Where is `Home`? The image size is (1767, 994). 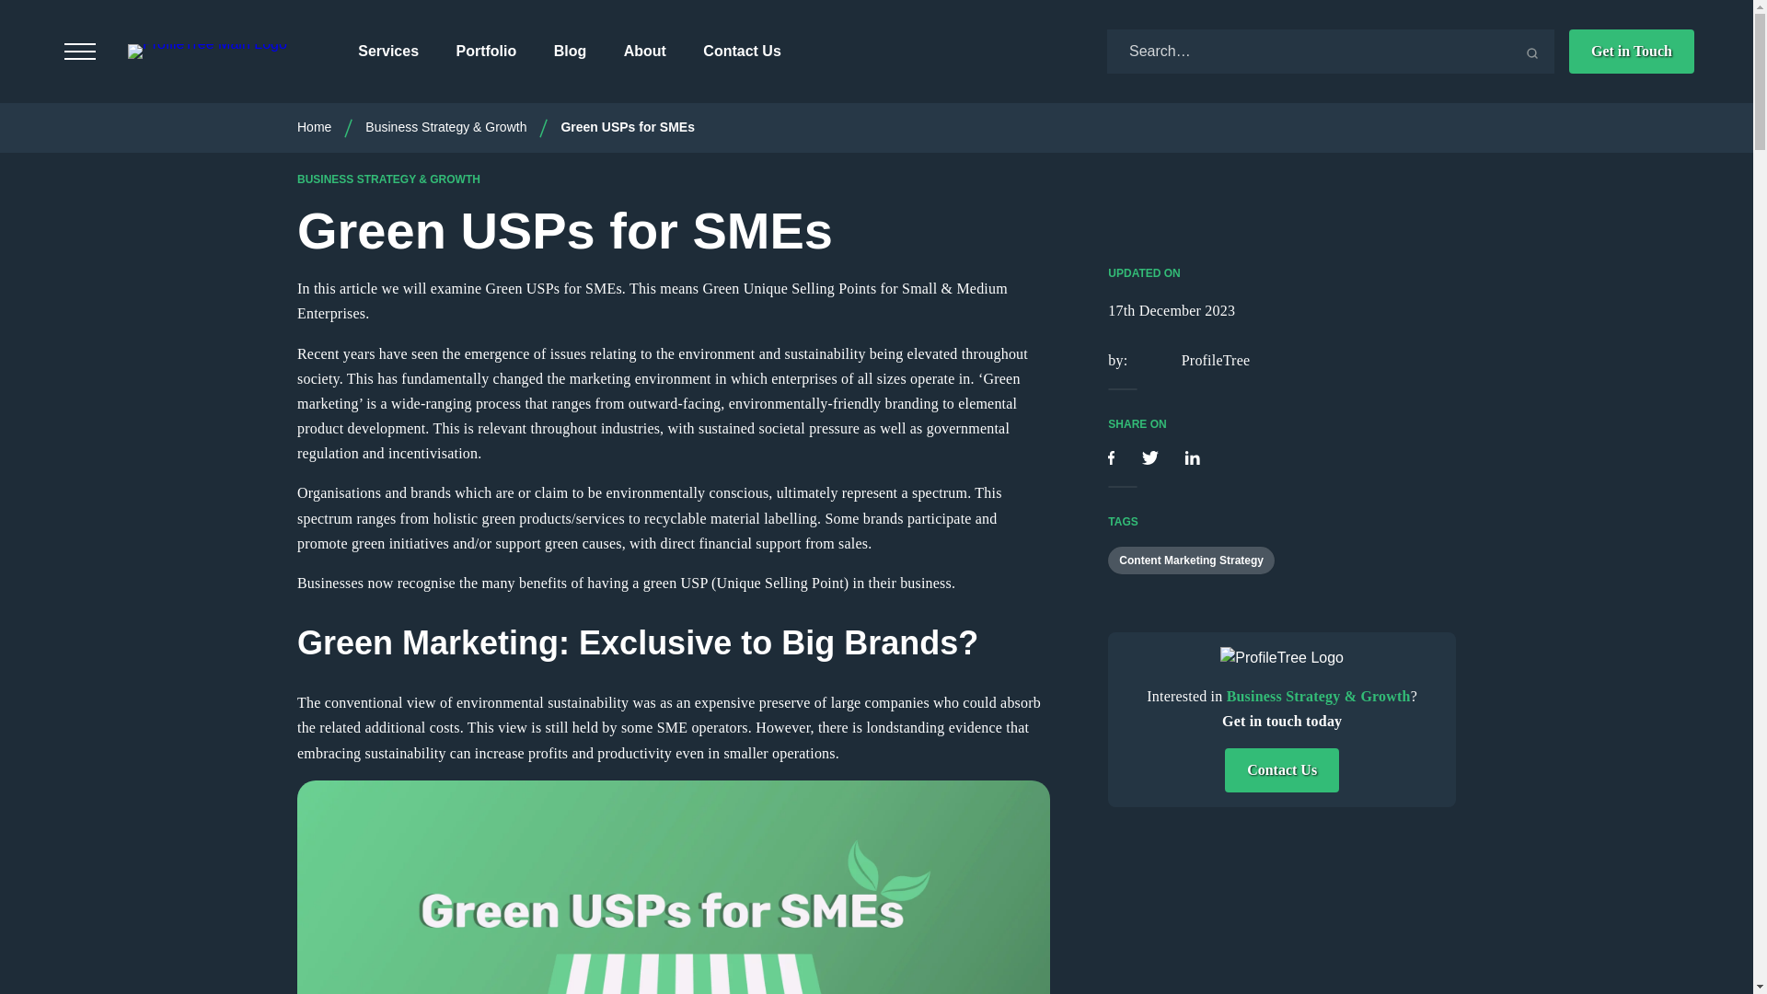 Home is located at coordinates (314, 126).